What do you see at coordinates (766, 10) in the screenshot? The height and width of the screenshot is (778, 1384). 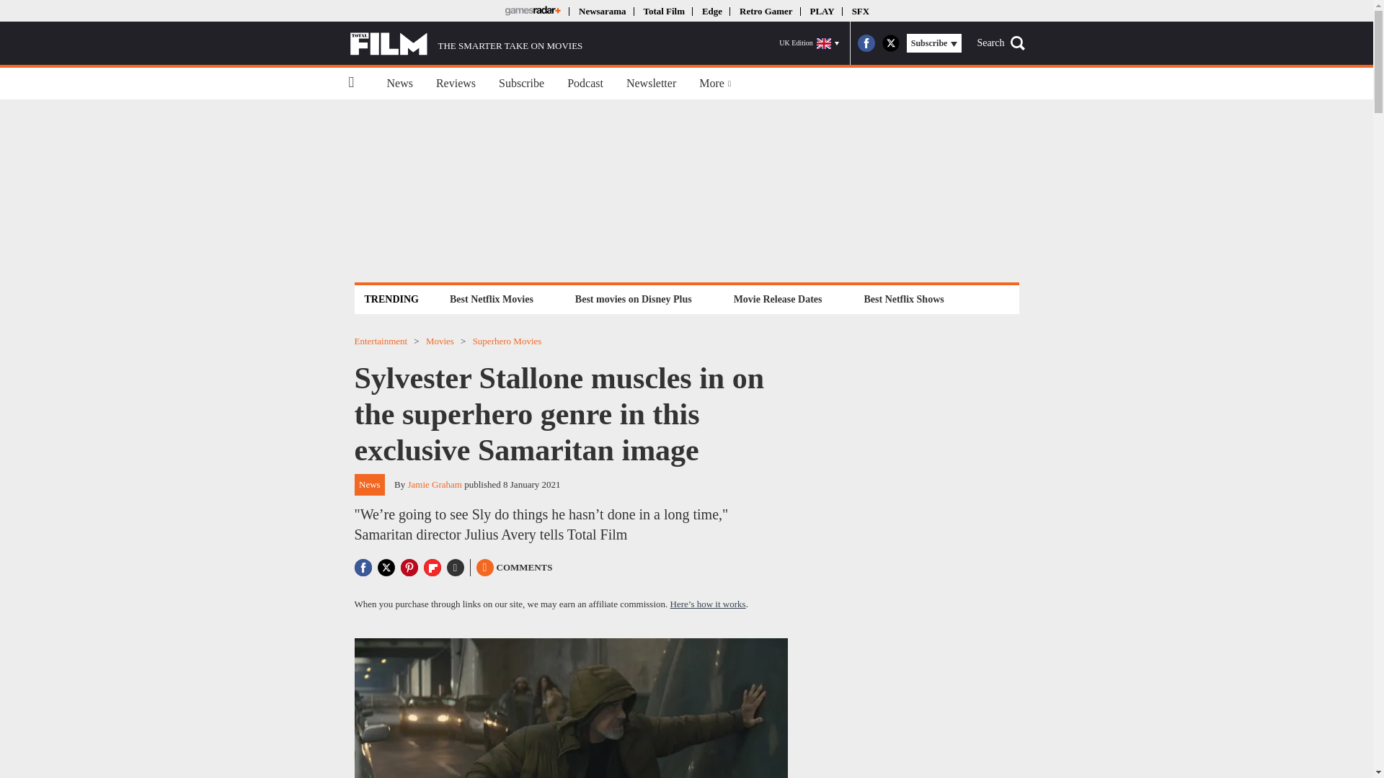 I see `Retro Gamer` at bounding box center [766, 10].